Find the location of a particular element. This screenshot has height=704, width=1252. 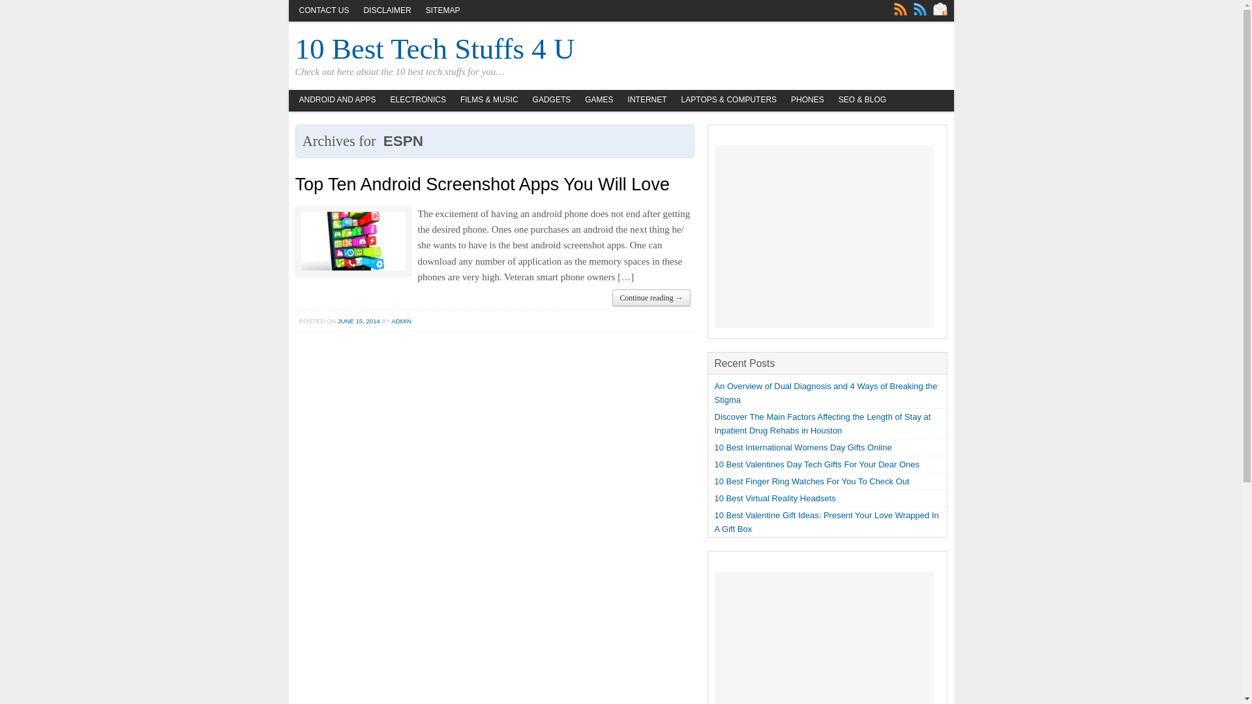

CONTACT US is located at coordinates (323, 11).